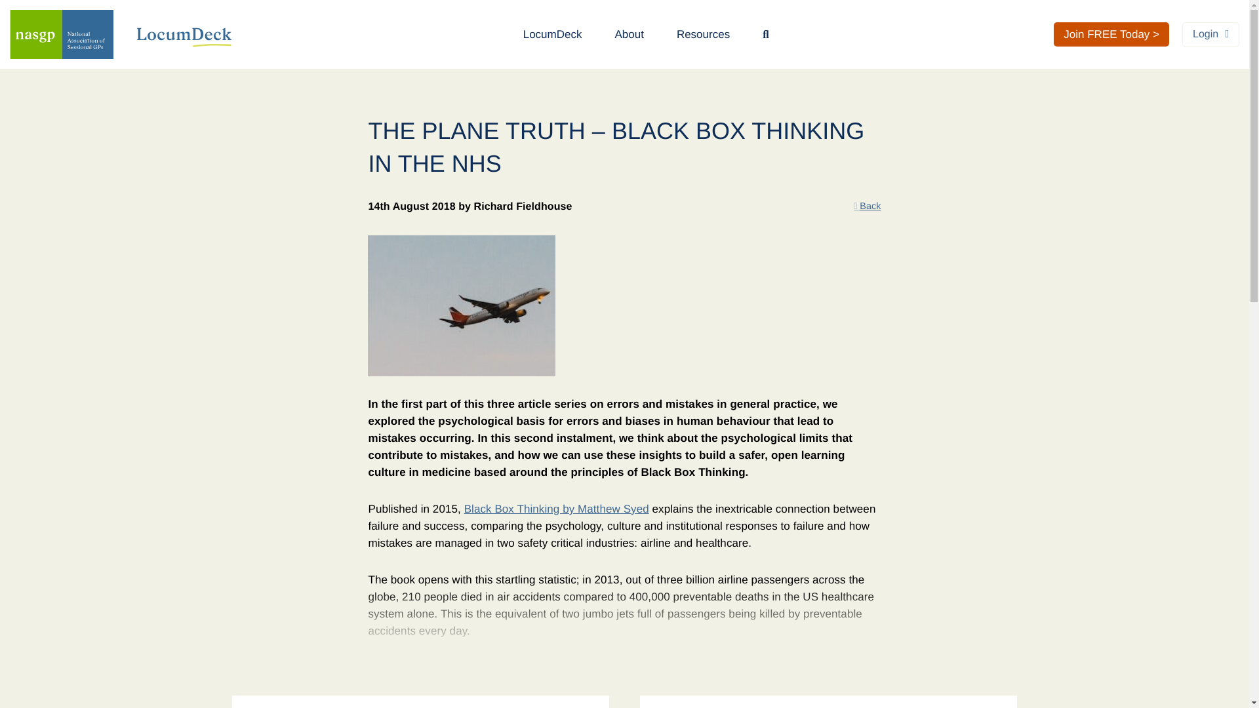  Describe the element at coordinates (1210, 34) in the screenshot. I see `Login` at that location.